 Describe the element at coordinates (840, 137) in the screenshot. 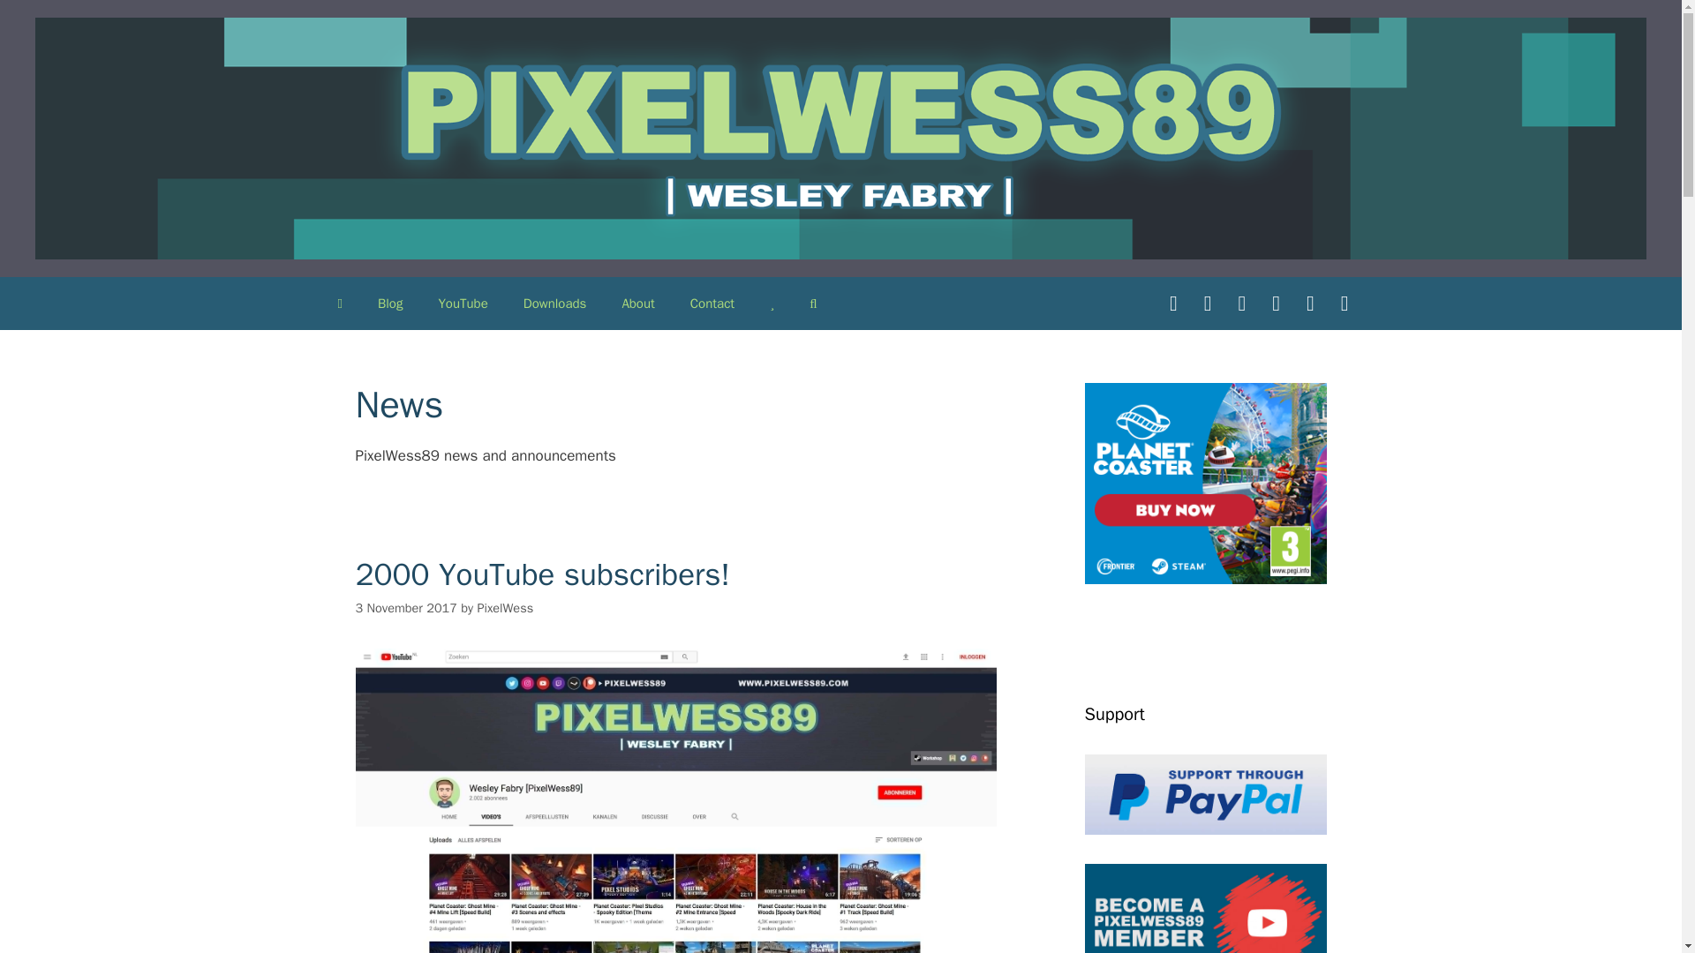

I see `PixelWess89` at that location.